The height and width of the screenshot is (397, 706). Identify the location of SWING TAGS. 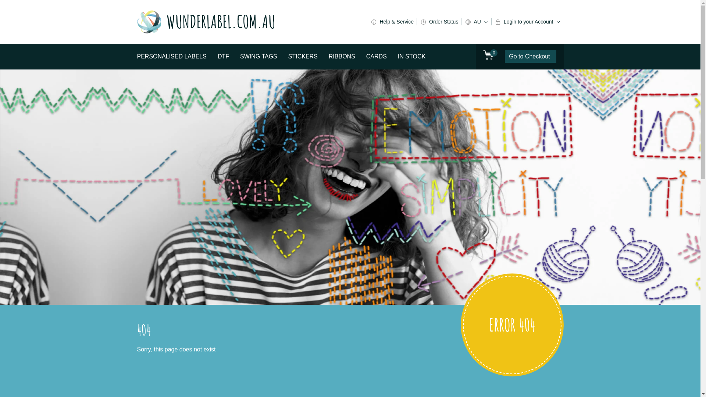
(259, 57).